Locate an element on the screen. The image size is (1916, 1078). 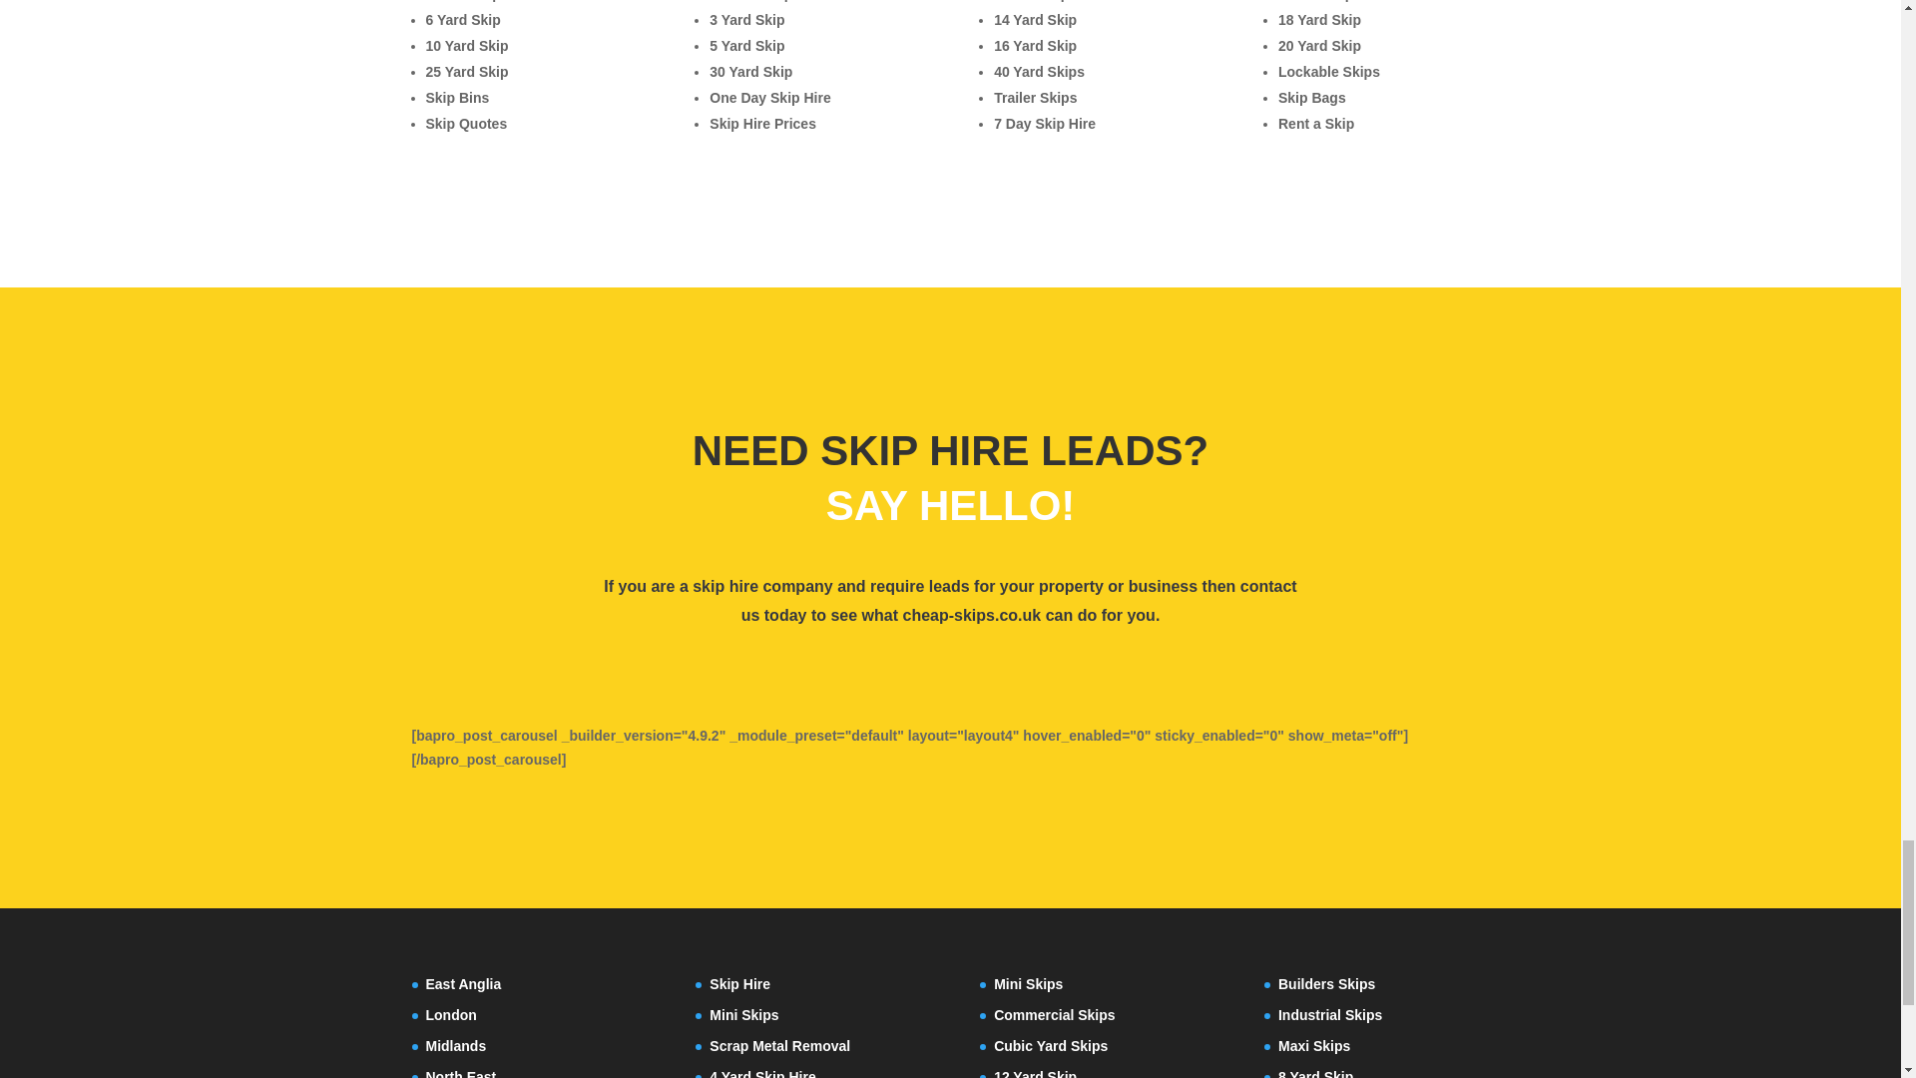
East Anglia is located at coordinates (463, 984).